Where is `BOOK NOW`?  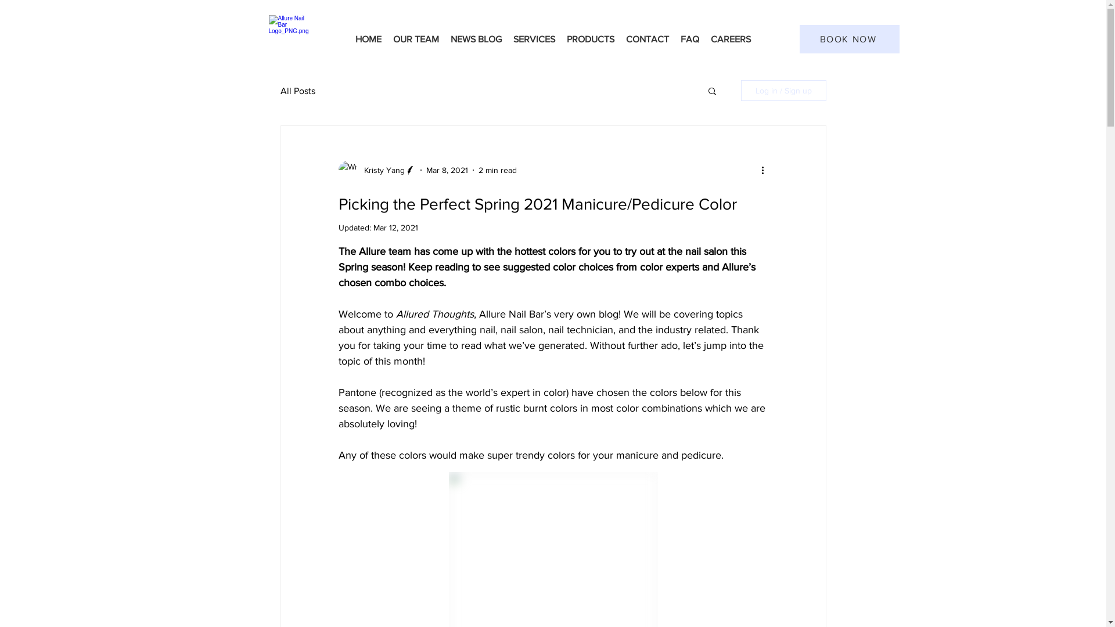
BOOK NOW is located at coordinates (849, 39).